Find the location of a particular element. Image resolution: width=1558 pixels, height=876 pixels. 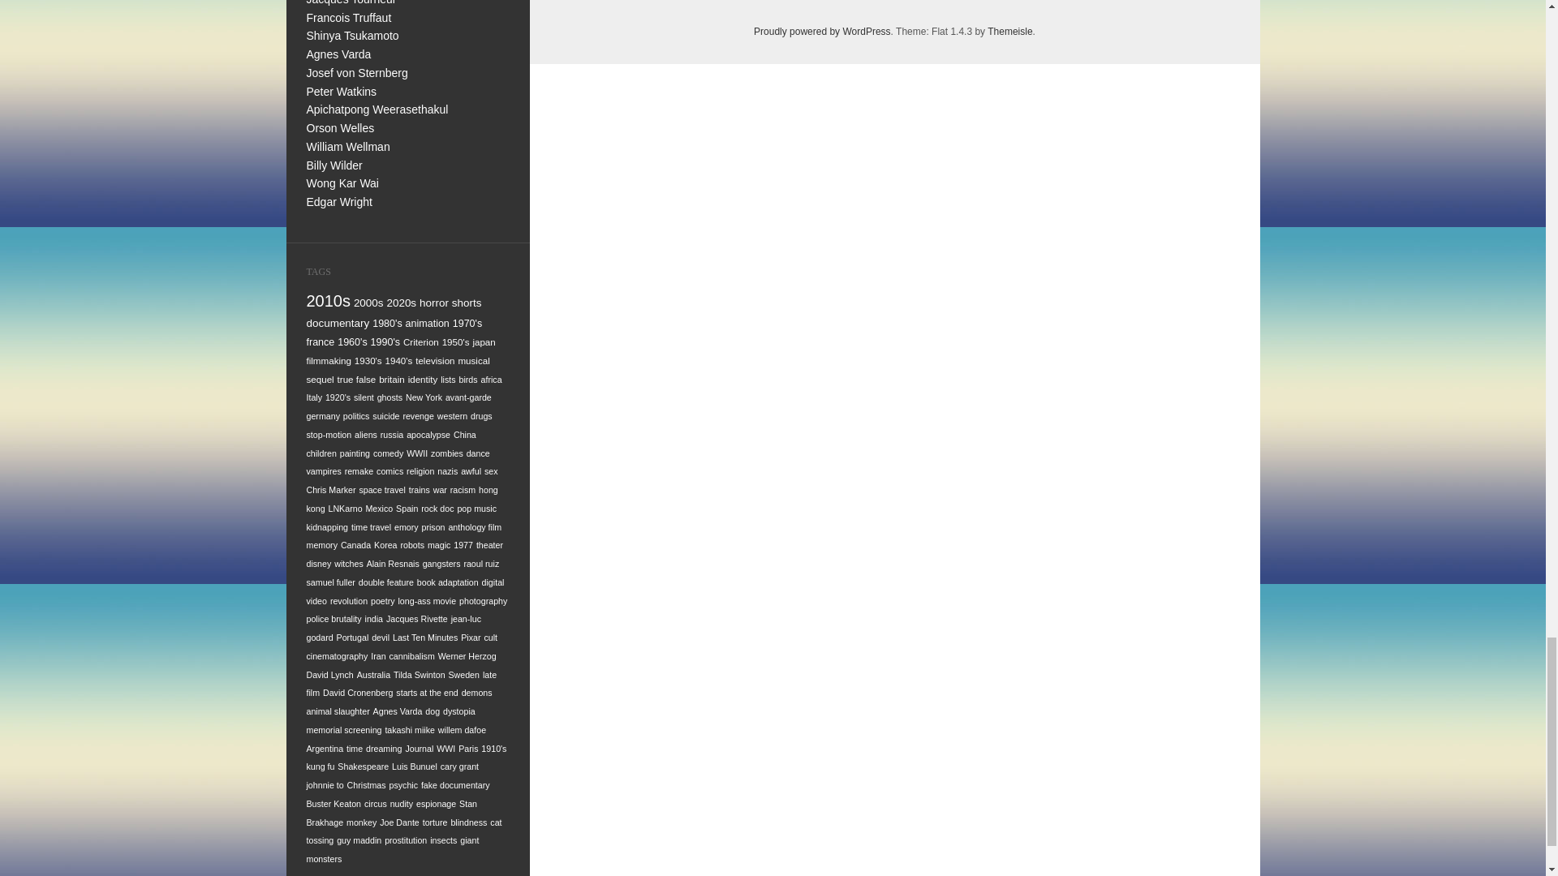

319 topics is located at coordinates (338, 323).